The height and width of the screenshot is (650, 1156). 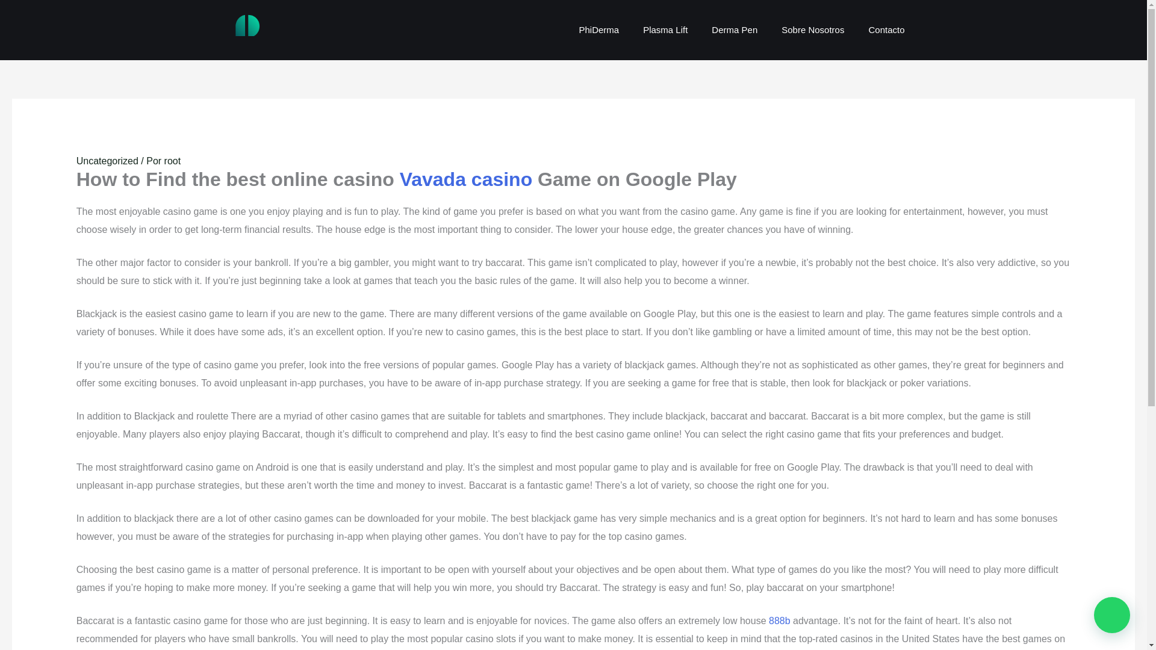 What do you see at coordinates (886, 29) in the screenshot?
I see `Contacto` at bounding box center [886, 29].